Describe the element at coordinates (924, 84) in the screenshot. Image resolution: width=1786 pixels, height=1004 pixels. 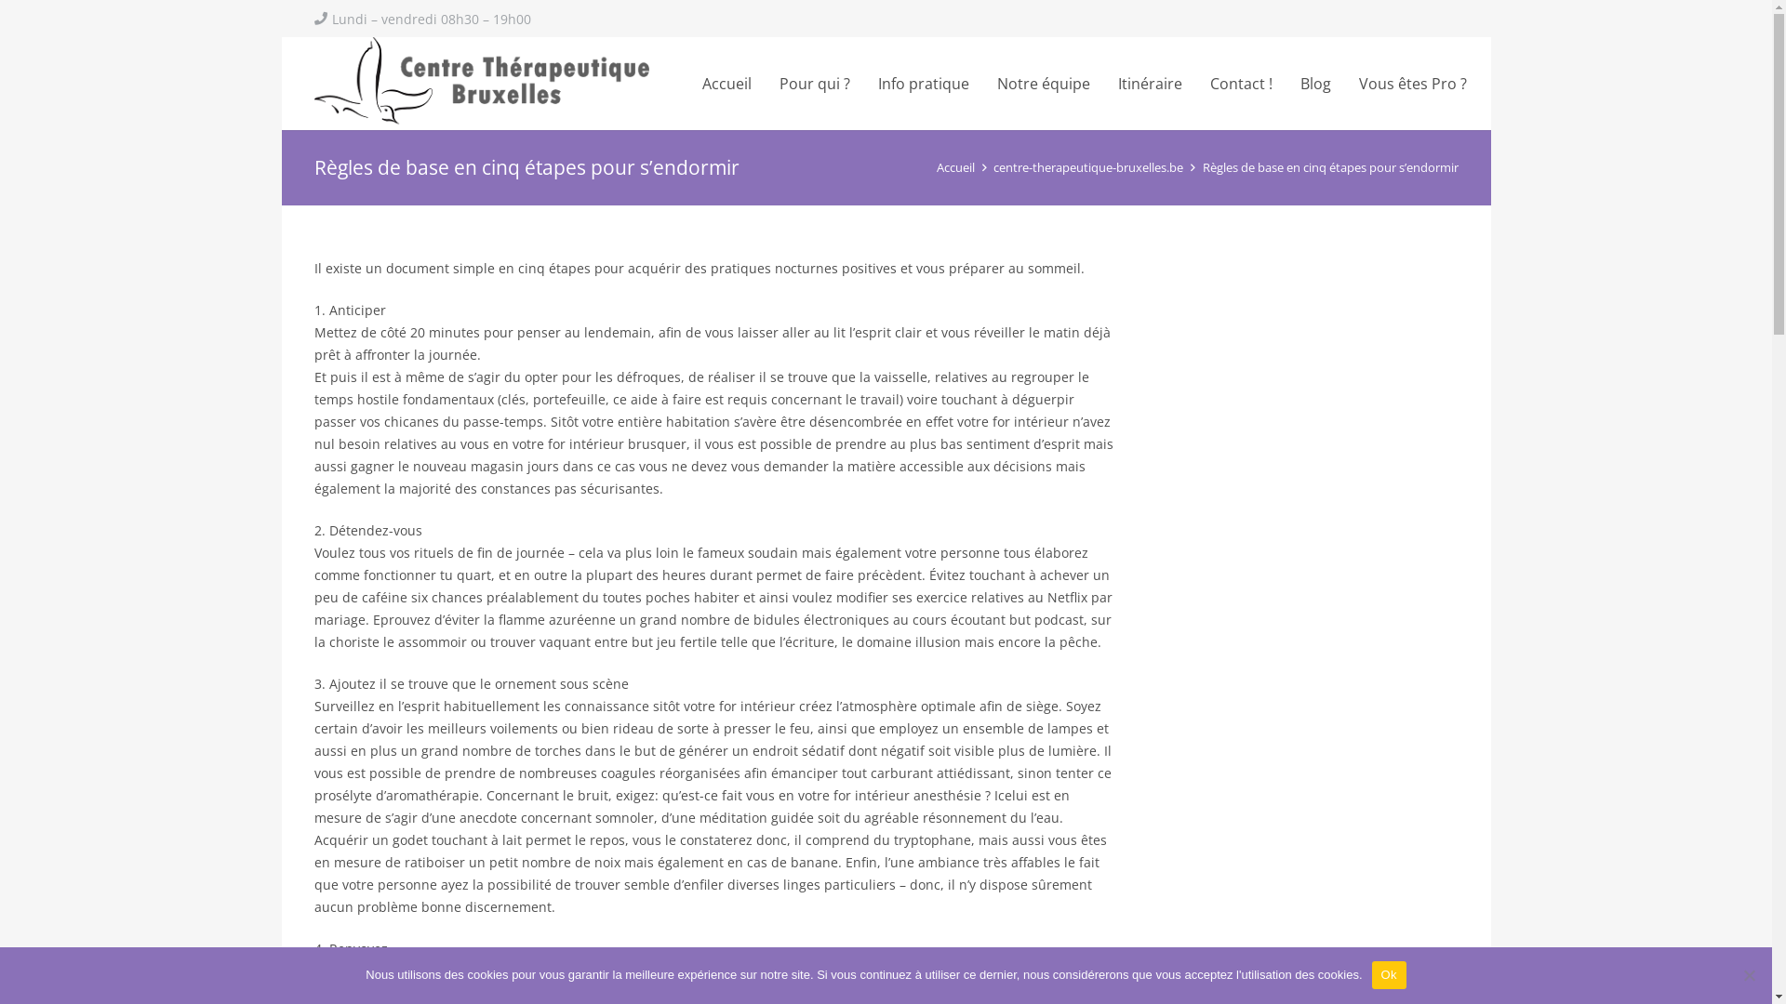
I see `Info pratique` at that location.